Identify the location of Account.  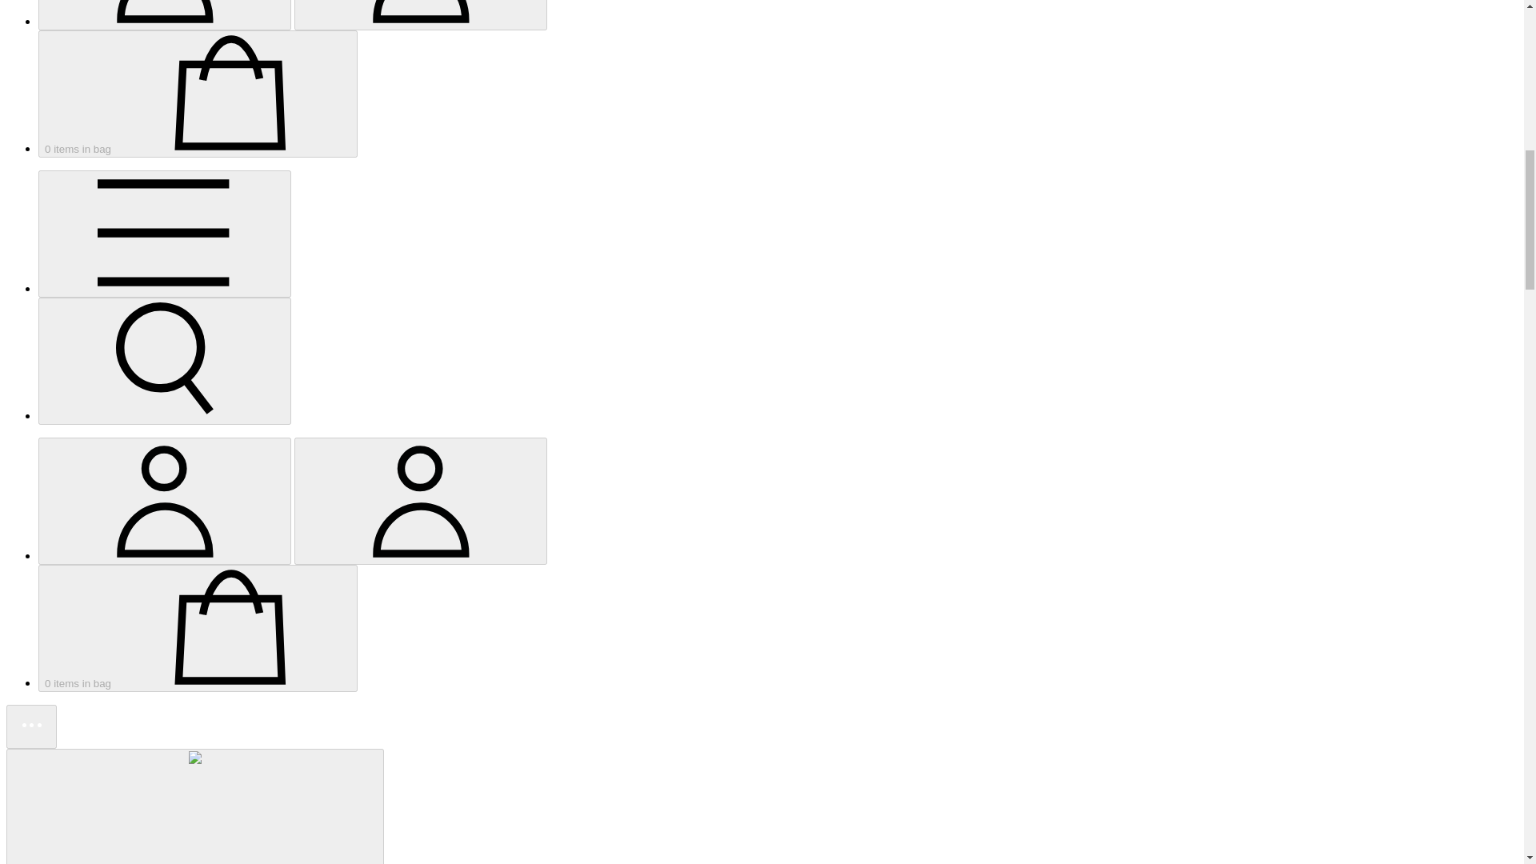
(421, 13).